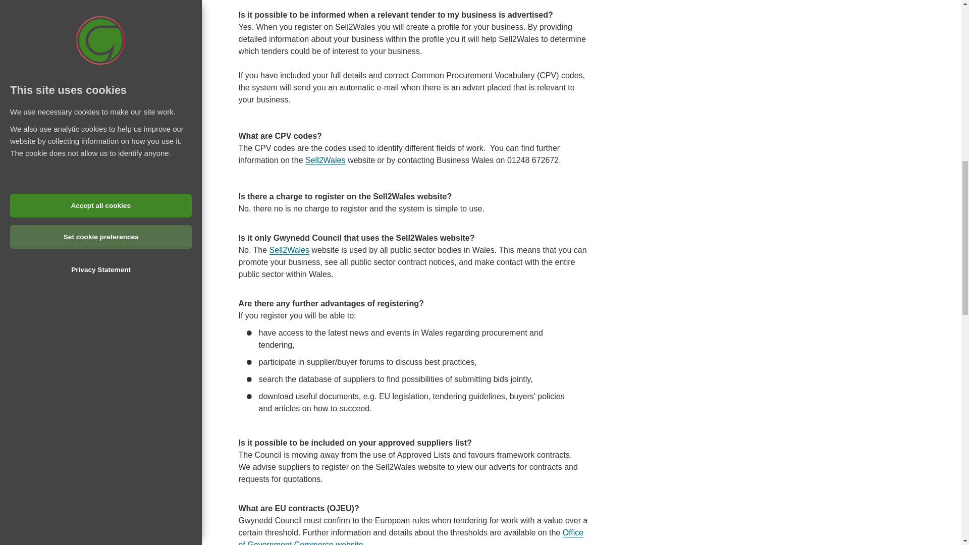 The height and width of the screenshot is (545, 969). What do you see at coordinates (325, 160) in the screenshot?
I see `Sell2Wales` at bounding box center [325, 160].